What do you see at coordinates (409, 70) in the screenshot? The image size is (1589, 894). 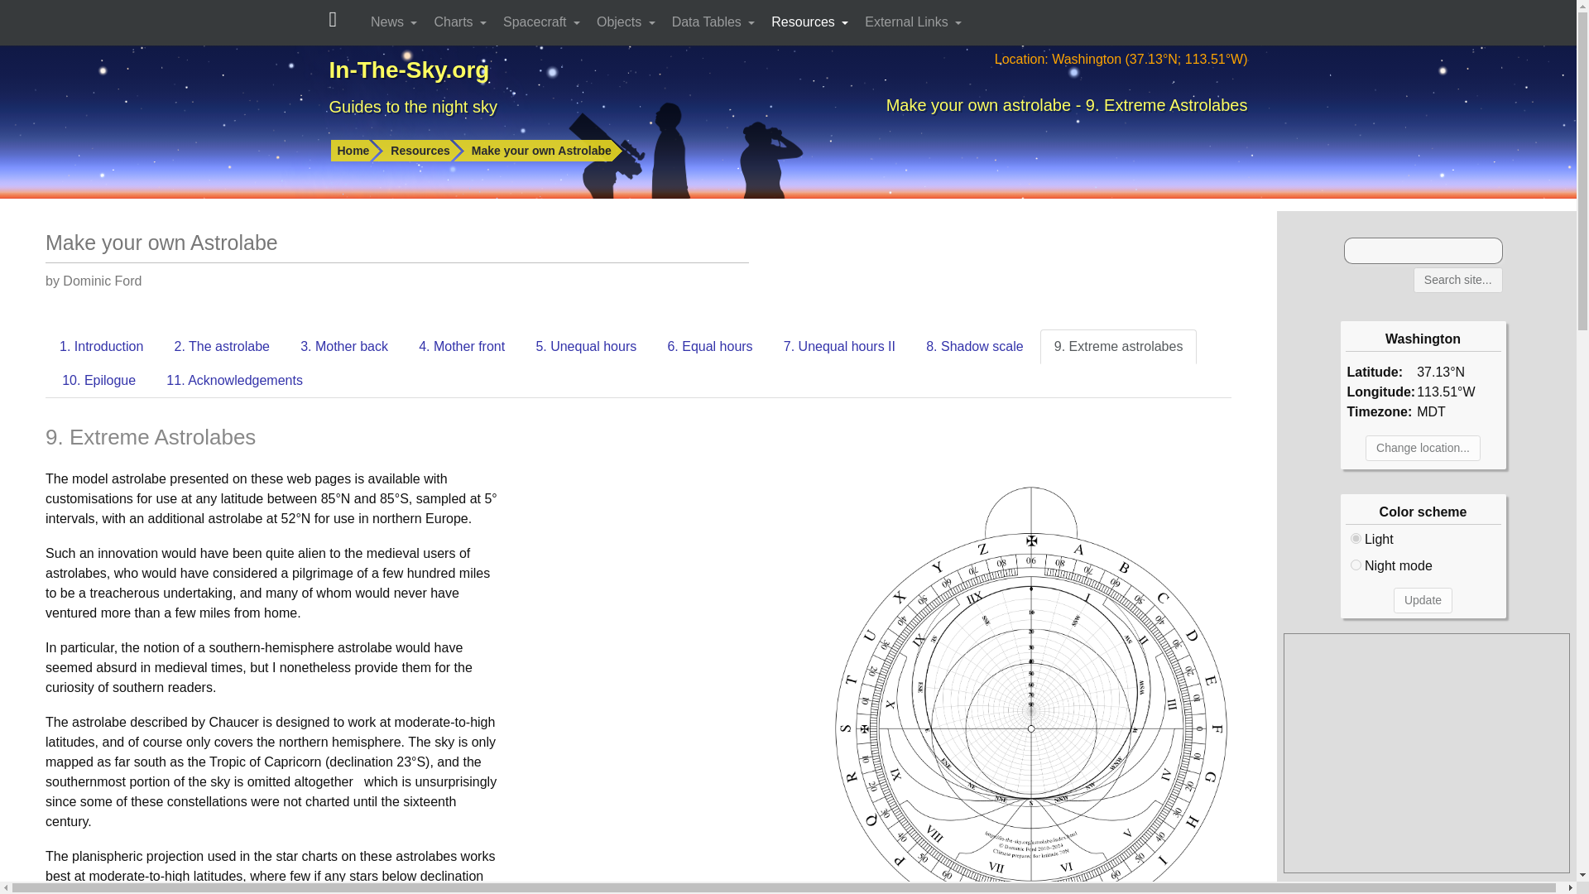 I see `In-The-Sky.org` at bounding box center [409, 70].